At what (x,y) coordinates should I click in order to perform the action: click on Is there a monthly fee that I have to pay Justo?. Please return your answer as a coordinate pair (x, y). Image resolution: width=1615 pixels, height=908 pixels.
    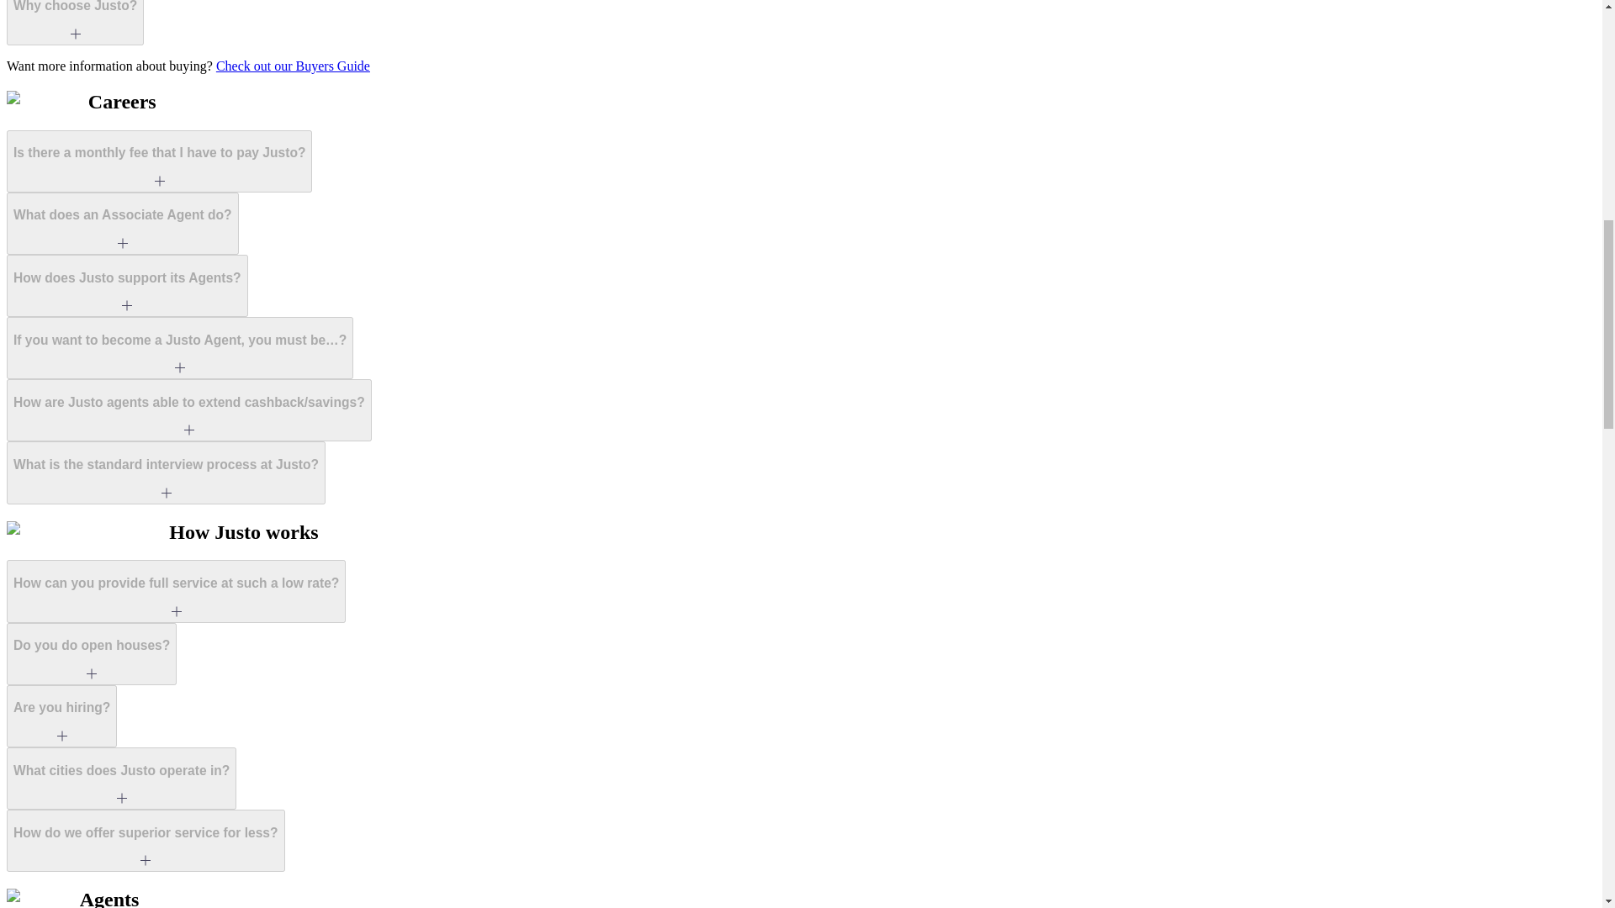
    Looking at the image, I should click on (158, 161).